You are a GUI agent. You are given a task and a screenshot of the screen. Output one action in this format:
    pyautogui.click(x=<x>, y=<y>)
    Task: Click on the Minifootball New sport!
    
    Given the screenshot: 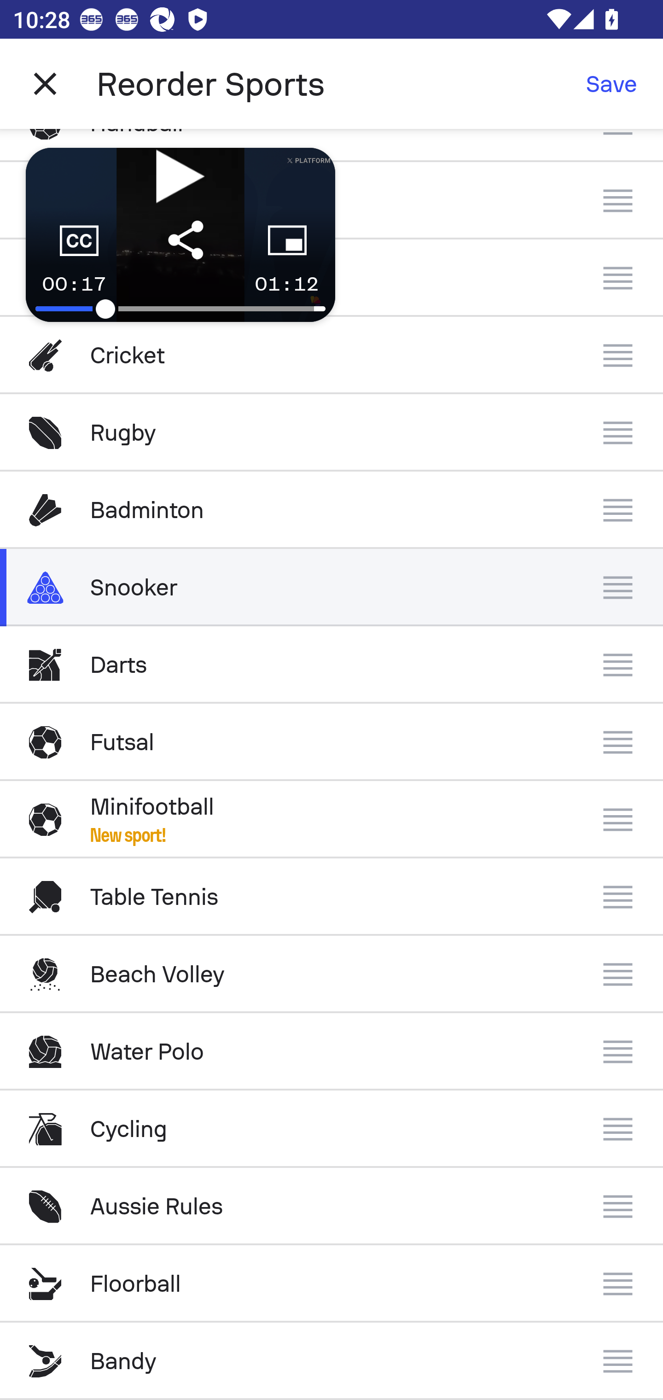 What is the action you would take?
    pyautogui.click(x=331, y=820)
    